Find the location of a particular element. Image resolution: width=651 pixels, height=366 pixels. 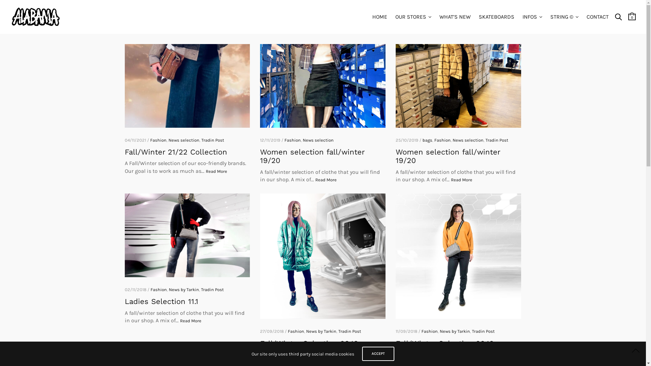

News selection is located at coordinates (468, 140).